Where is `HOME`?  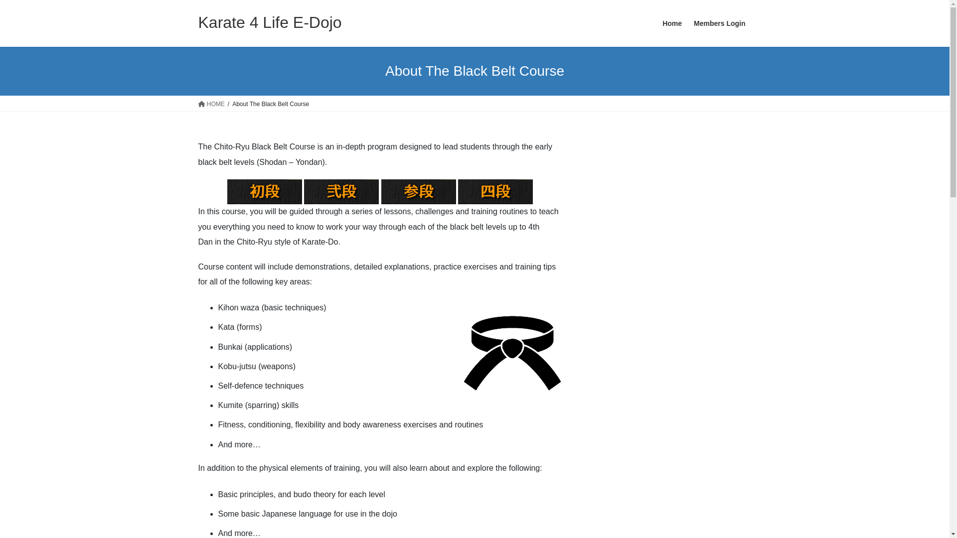
HOME is located at coordinates (211, 104).